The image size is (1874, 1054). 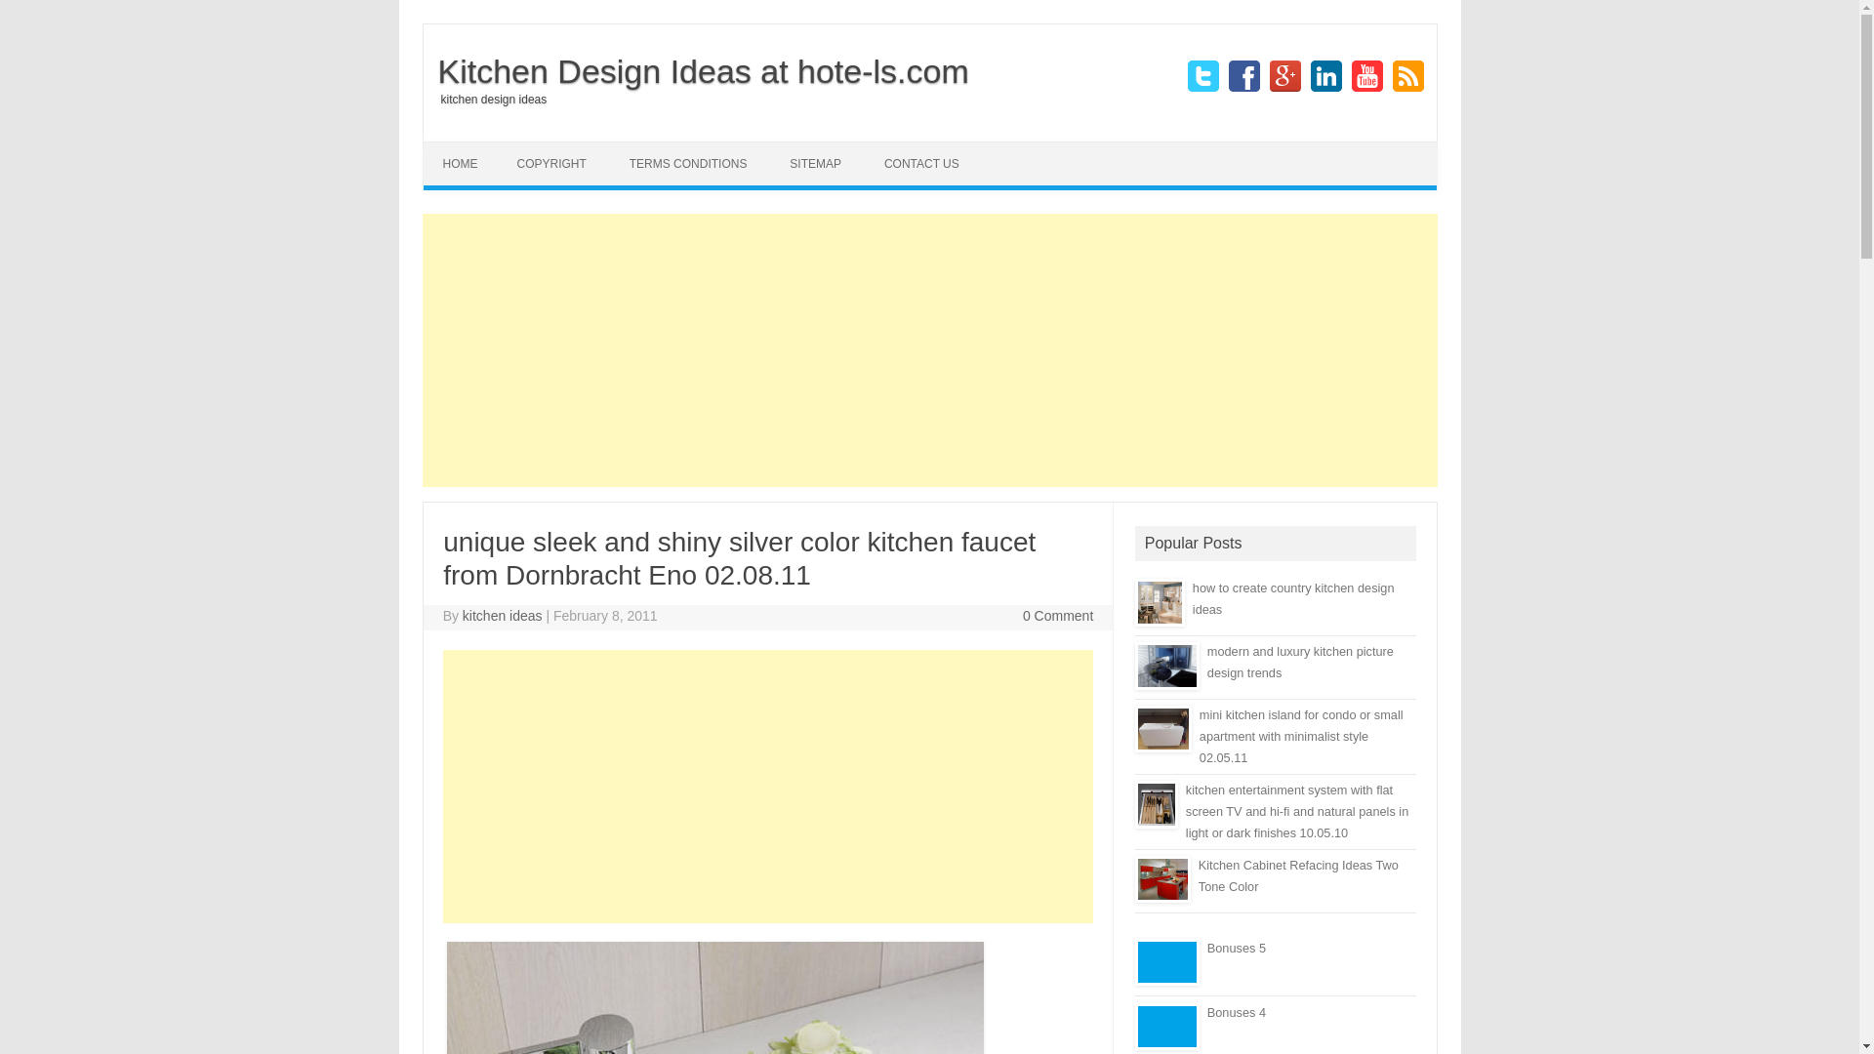 I want to click on Advertisement, so click(x=767, y=787).